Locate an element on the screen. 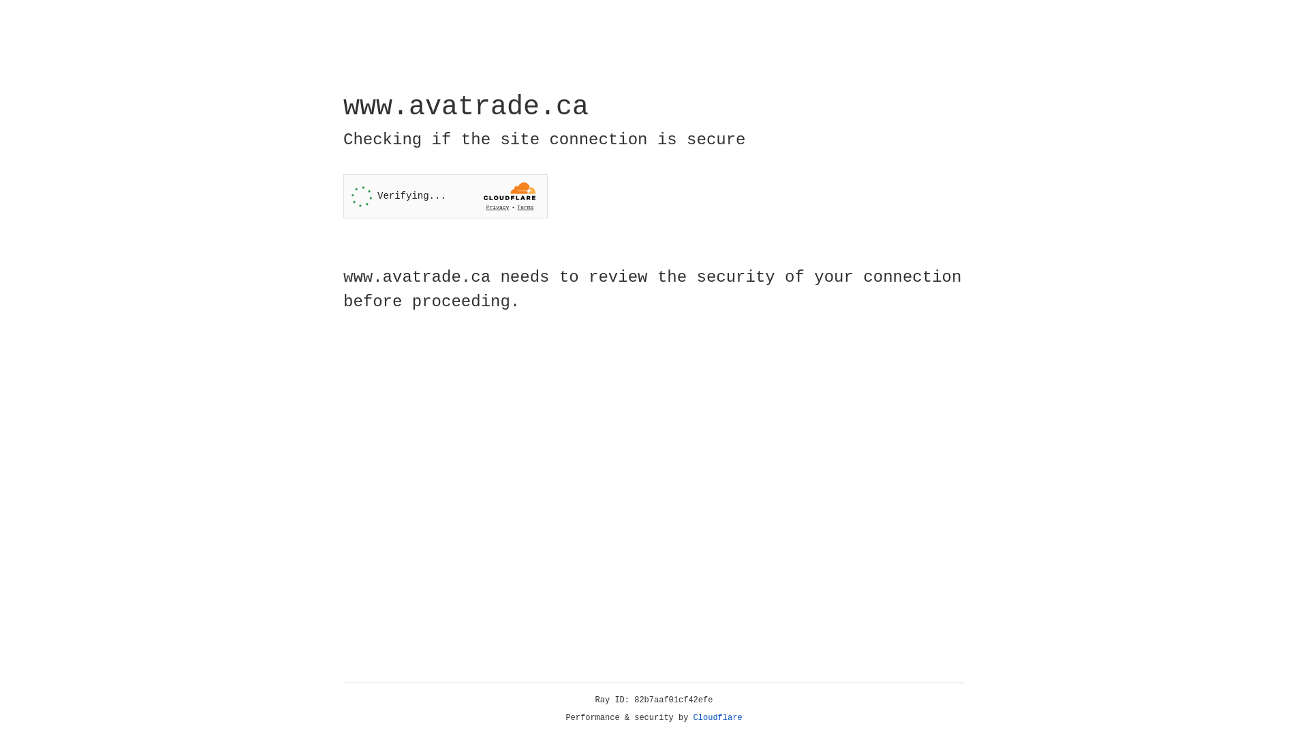 The image size is (1308, 735). Widget containing a Cloudflare security challenge is located at coordinates (446, 196).